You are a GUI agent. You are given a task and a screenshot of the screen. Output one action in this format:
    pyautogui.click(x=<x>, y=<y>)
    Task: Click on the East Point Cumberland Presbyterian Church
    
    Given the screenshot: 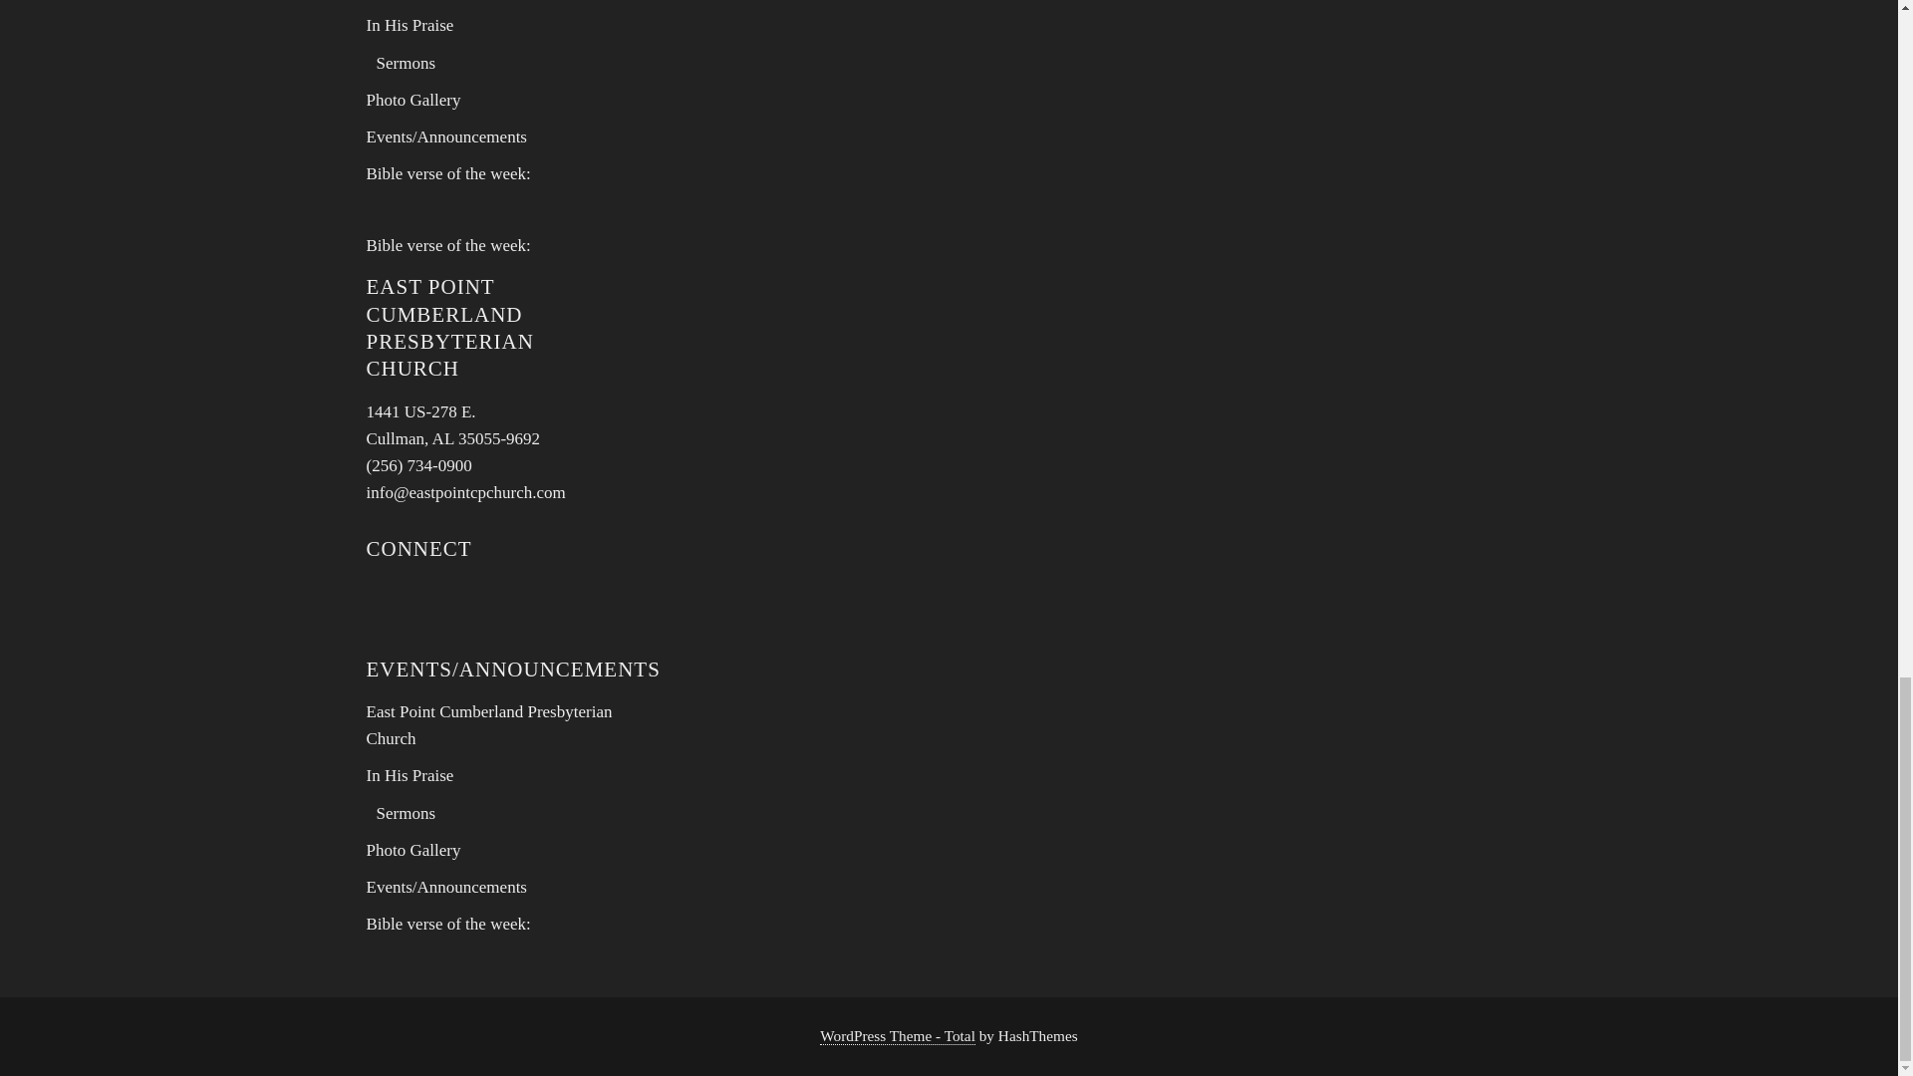 What is the action you would take?
    pyautogui.click(x=454, y=424)
    